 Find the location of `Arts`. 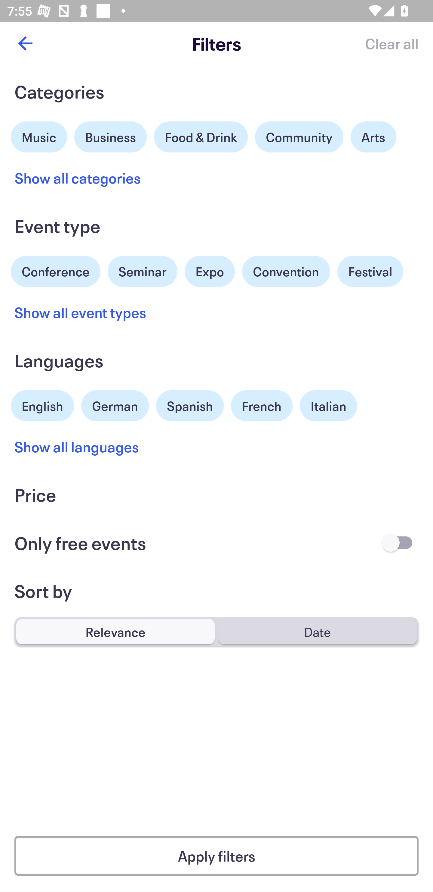

Arts is located at coordinates (373, 137).